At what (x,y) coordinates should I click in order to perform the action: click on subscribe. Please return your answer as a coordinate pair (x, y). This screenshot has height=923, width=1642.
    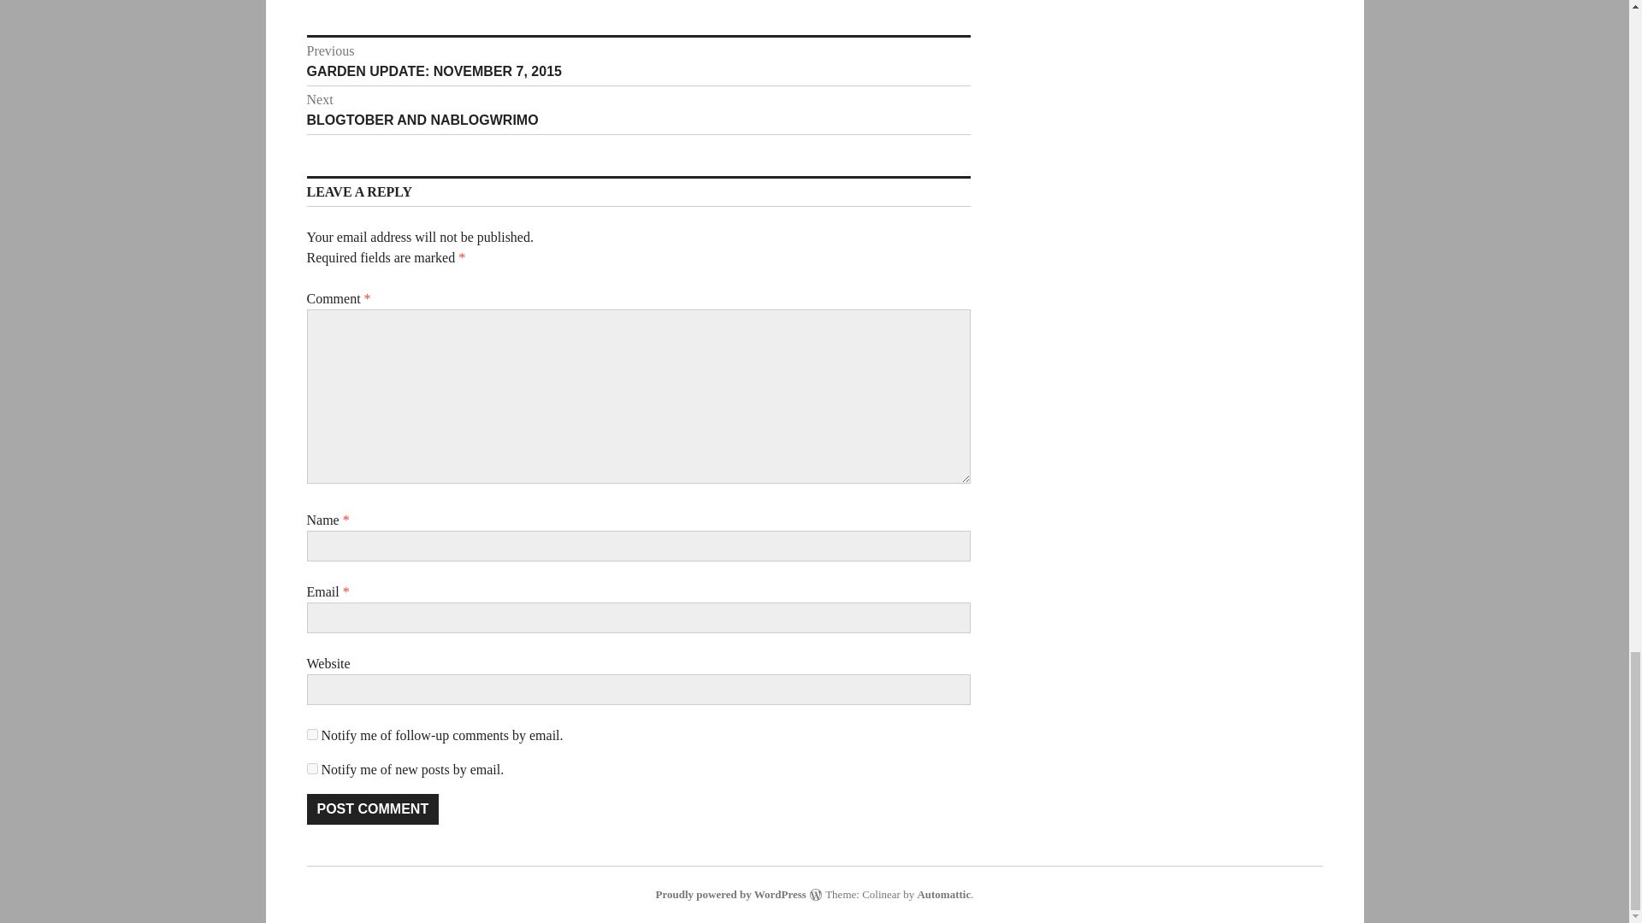
    Looking at the image, I should click on (638, 61).